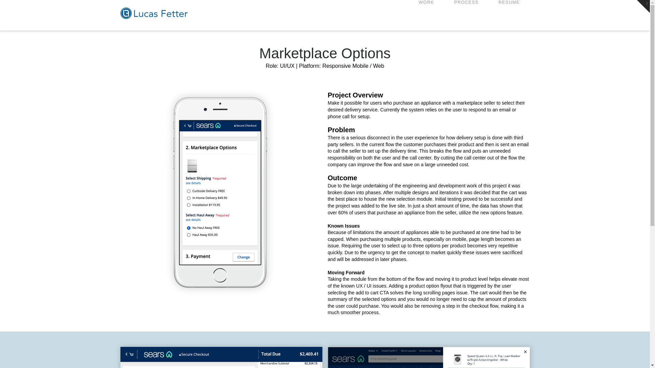 The height and width of the screenshot is (368, 655). I want to click on PROCESS, so click(466, 15).